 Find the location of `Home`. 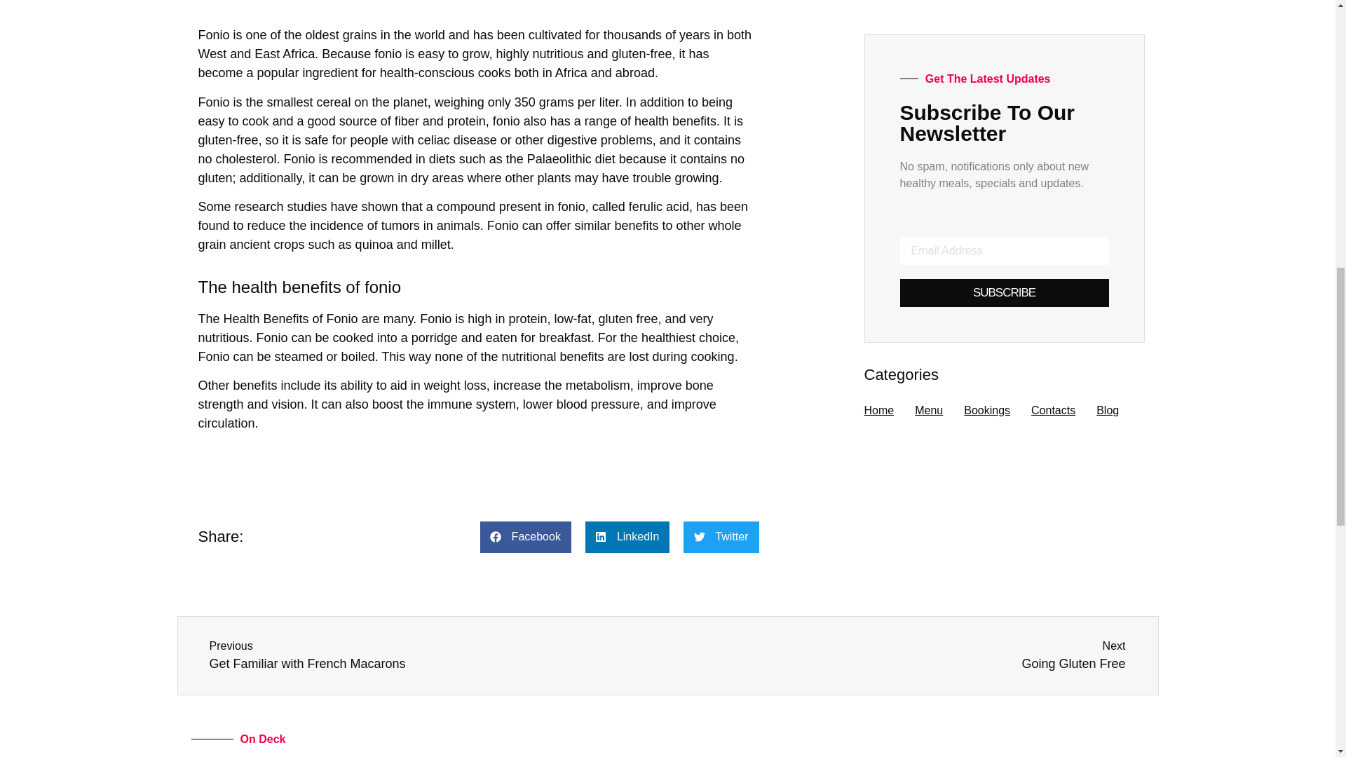

Home is located at coordinates (433, 656).